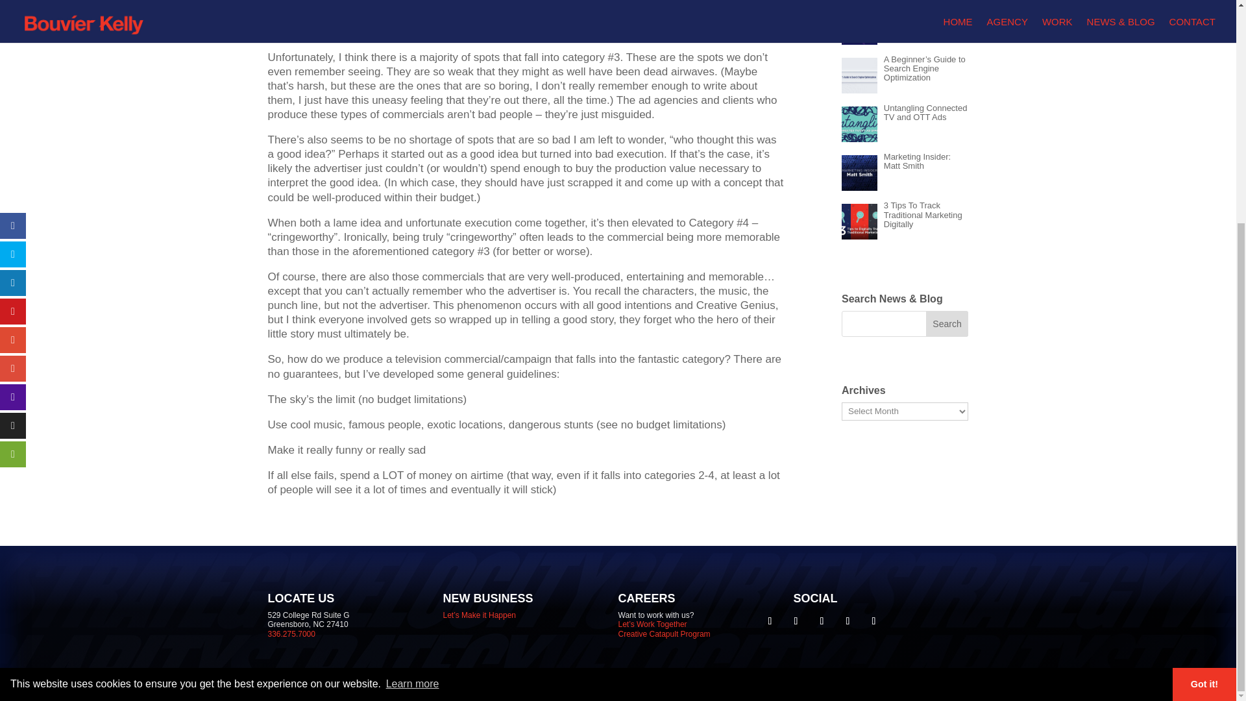 This screenshot has width=1246, height=701. Describe the element at coordinates (873, 621) in the screenshot. I see `Follow on Youtube` at that location.